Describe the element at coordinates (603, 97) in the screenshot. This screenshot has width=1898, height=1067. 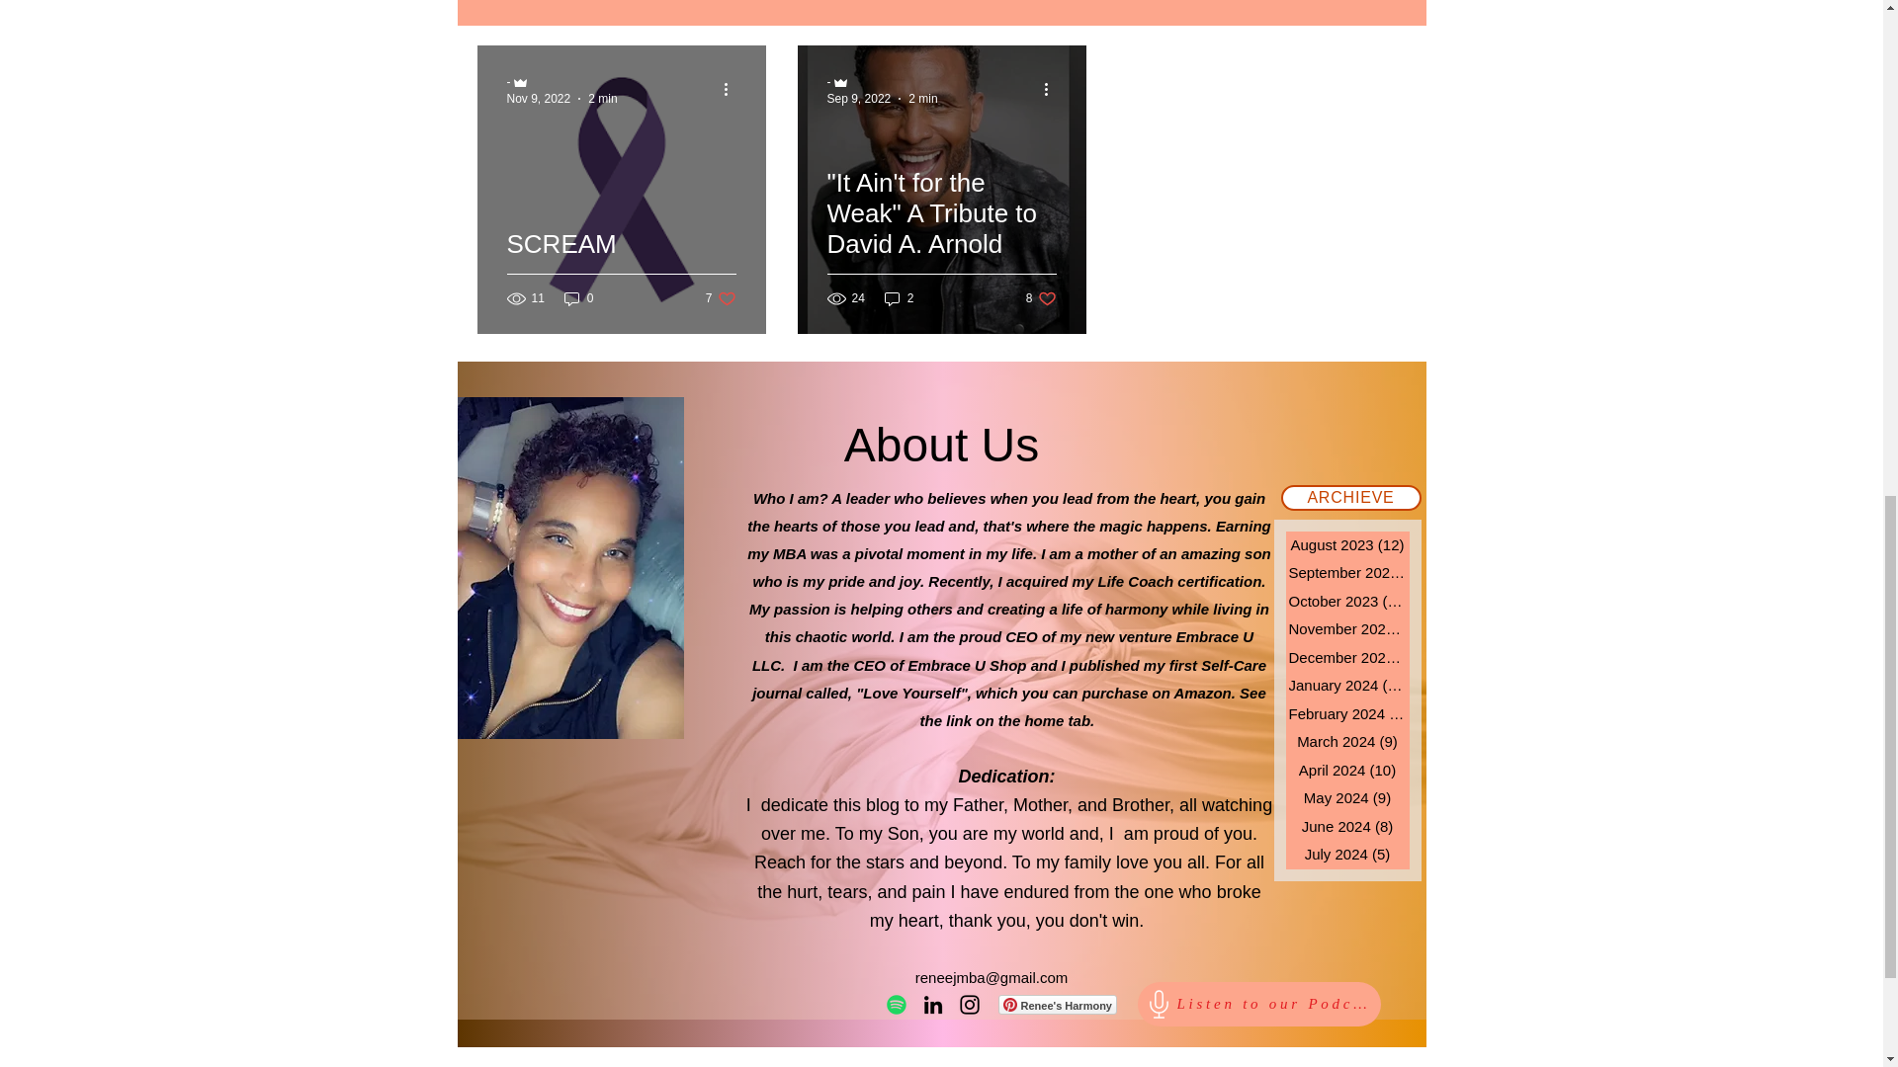
I see `2 min` at that location.